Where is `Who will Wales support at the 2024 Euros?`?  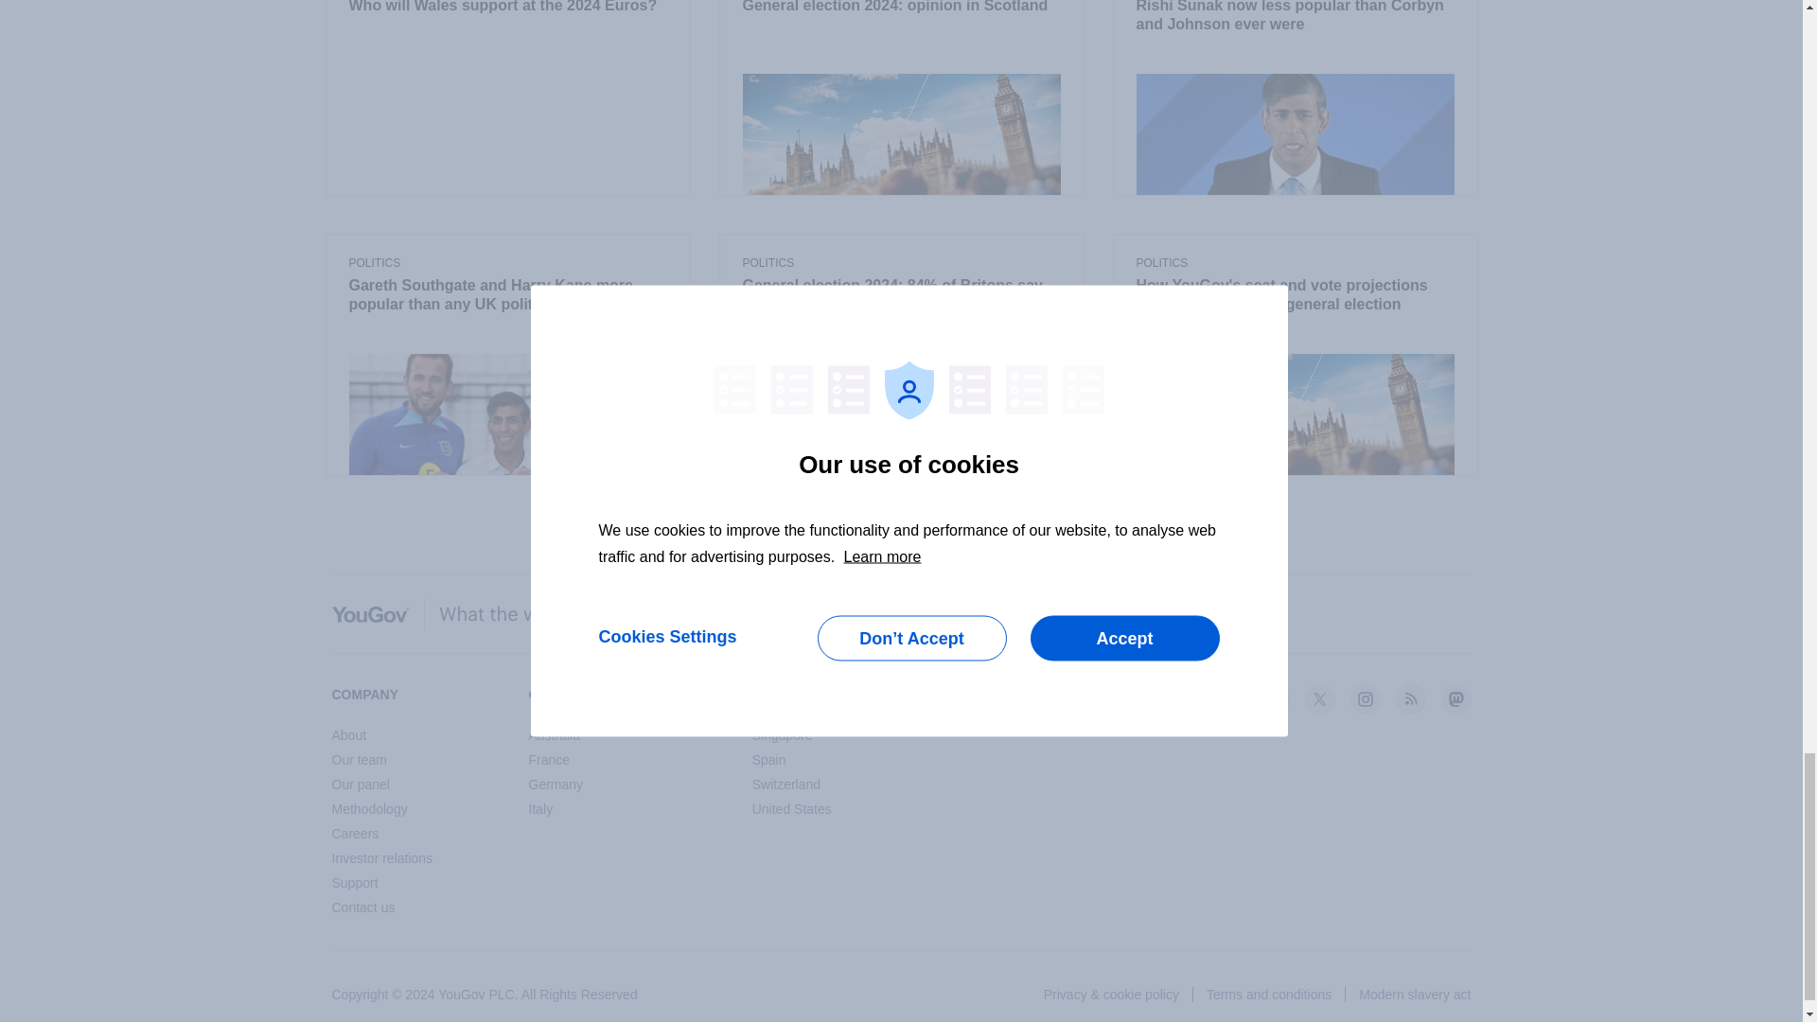
Who will Wales support at the 2024 Euros? is located at coordinates (507, 9).